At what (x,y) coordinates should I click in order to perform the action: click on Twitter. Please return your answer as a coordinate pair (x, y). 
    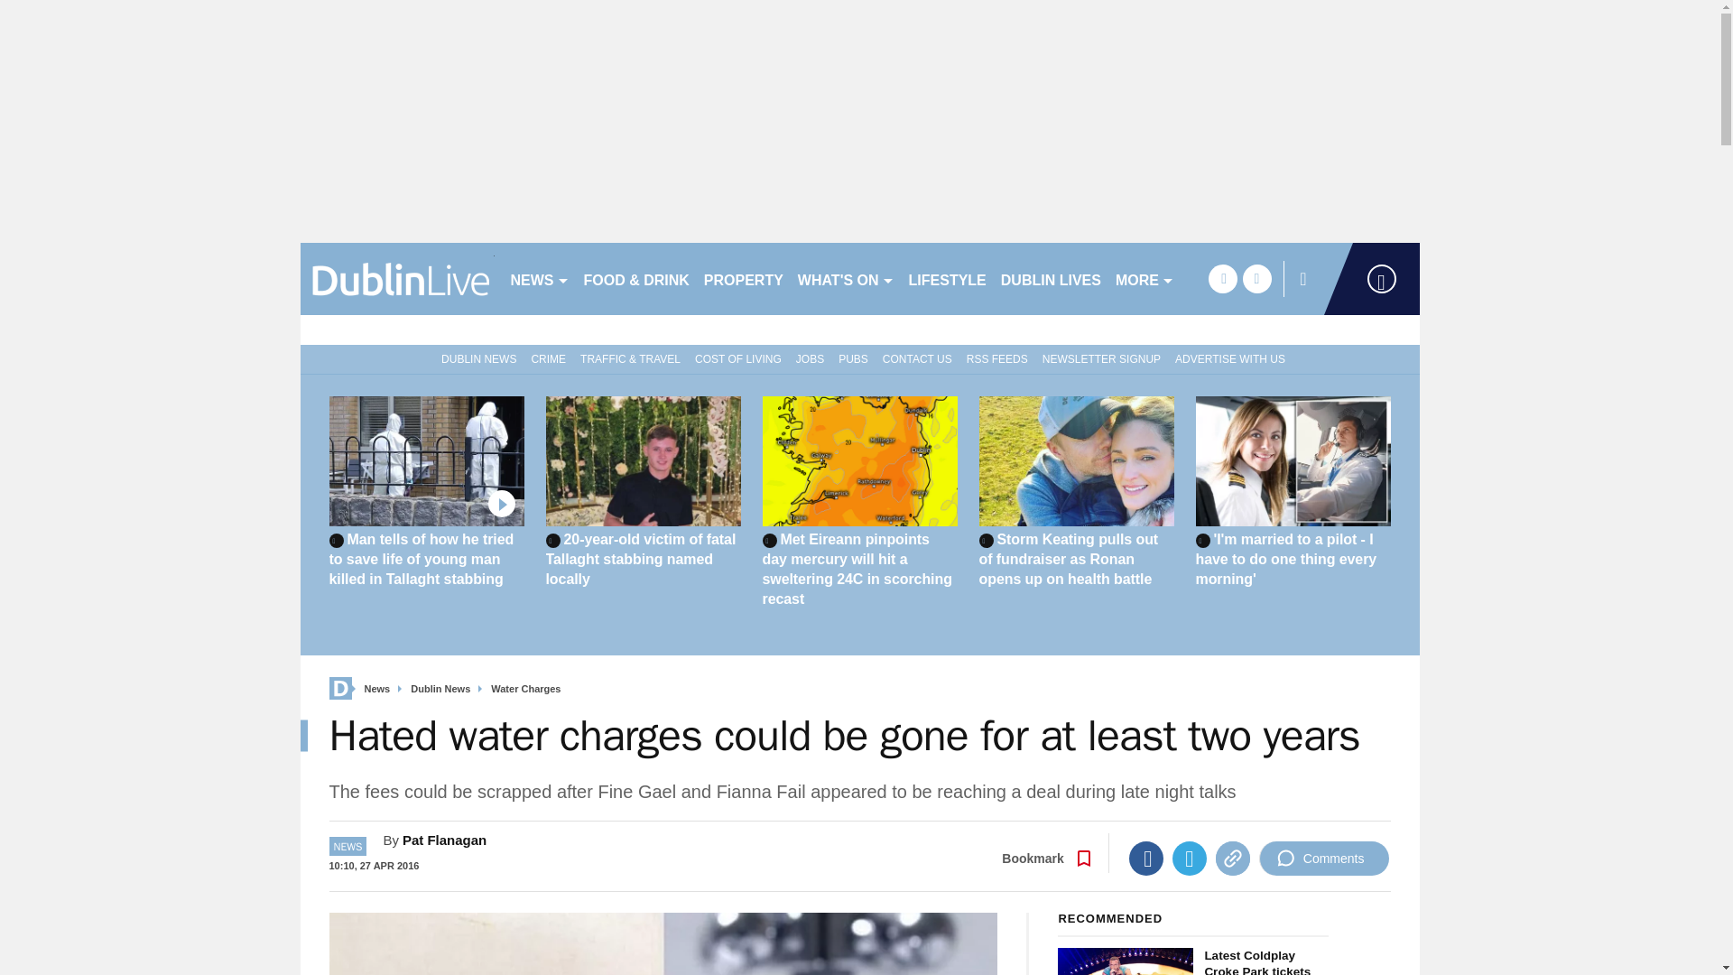
    Looking at the image, I should click on (1190, 858).